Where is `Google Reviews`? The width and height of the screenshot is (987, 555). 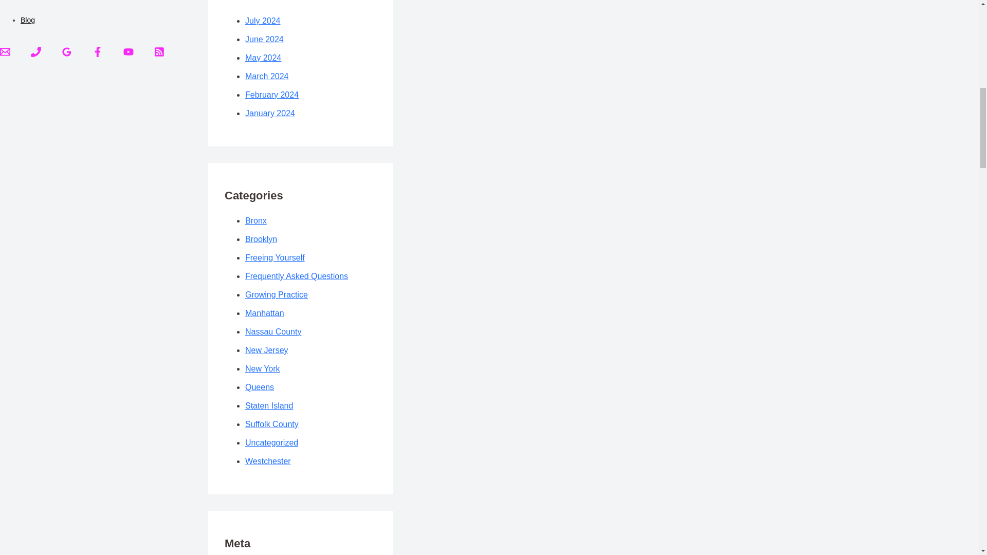
Google Reviews is located at coordinates (67, 54).